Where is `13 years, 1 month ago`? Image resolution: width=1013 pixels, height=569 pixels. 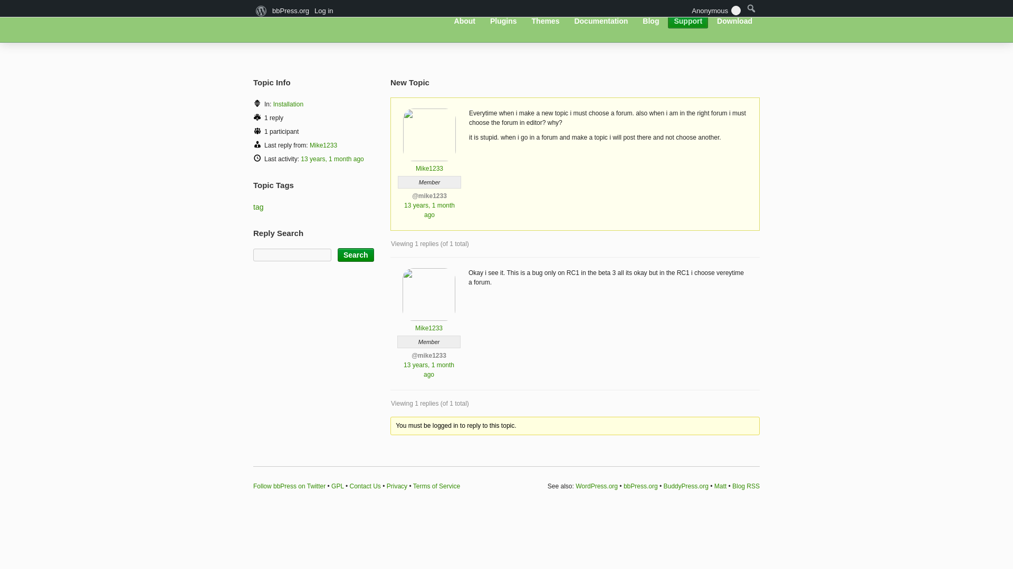 13 years, 1 month ago is located at coordinates (428, 370).